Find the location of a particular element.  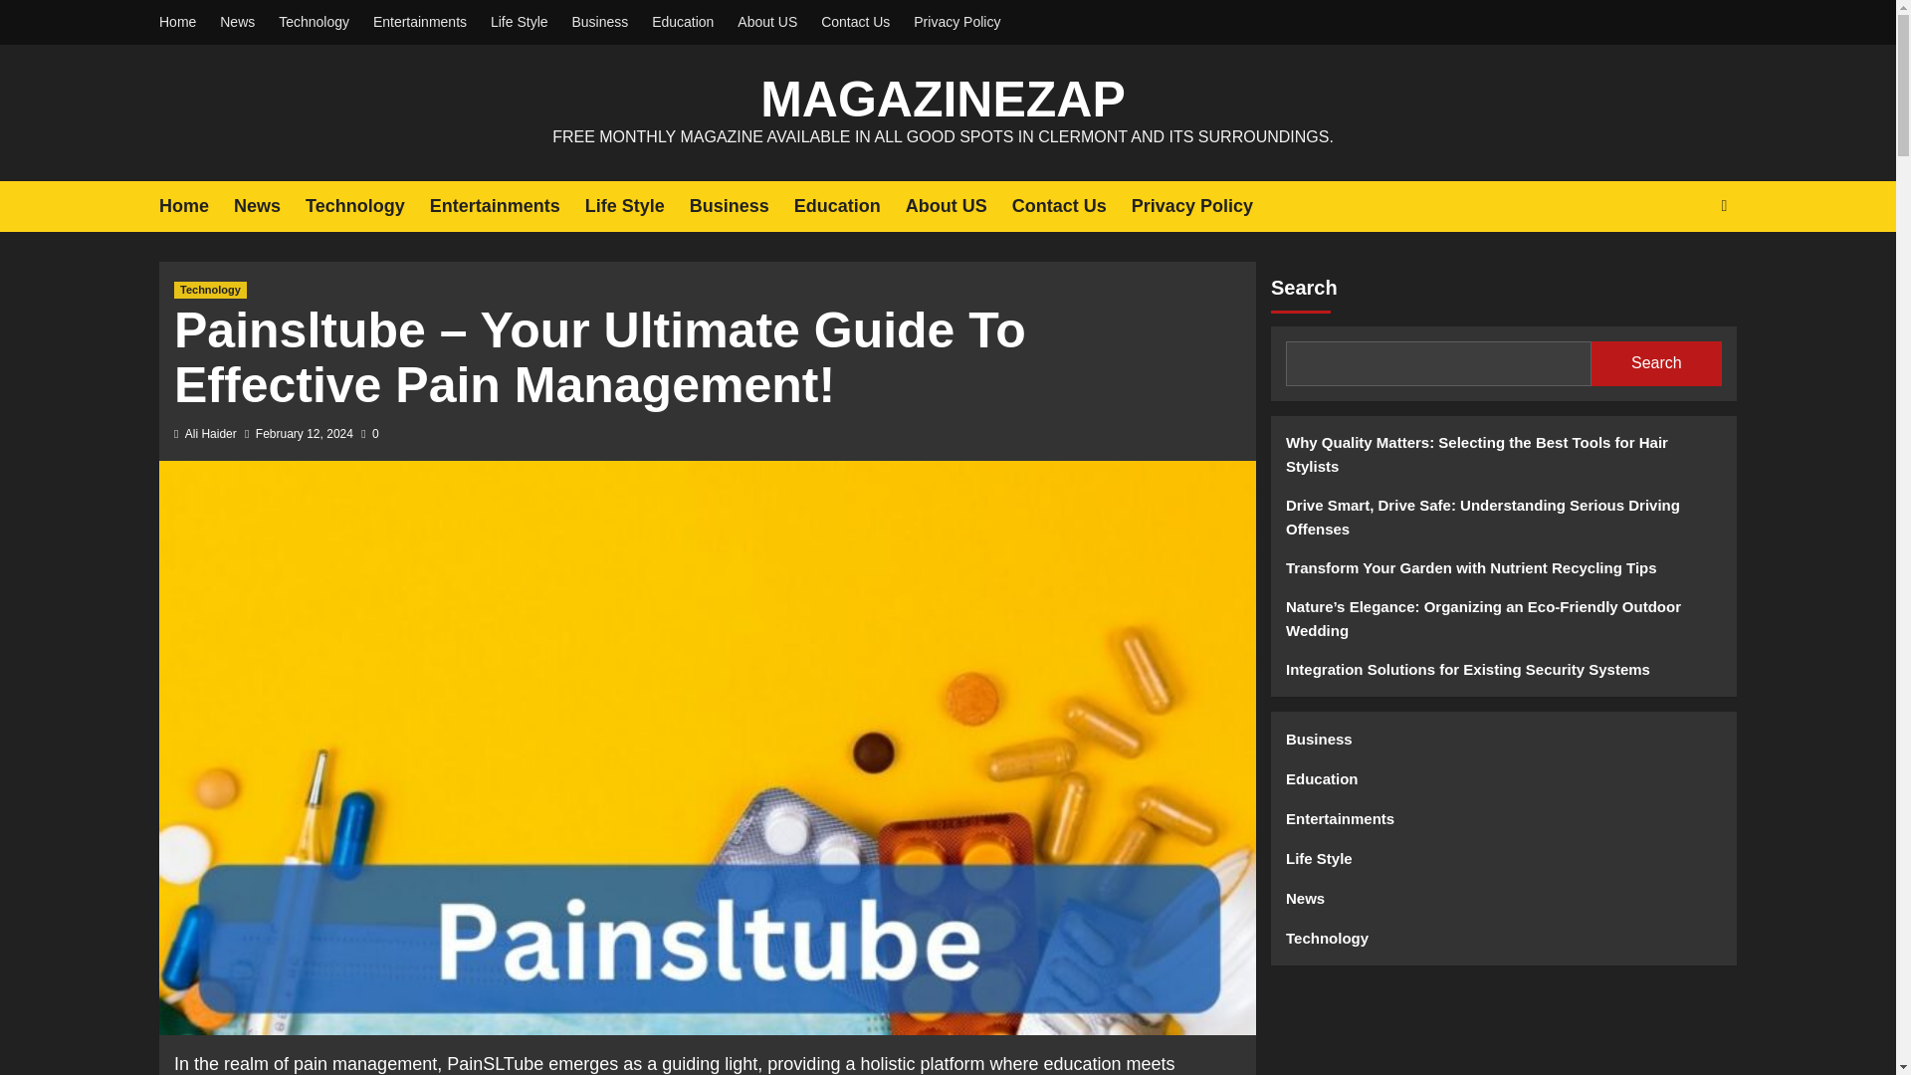

Technology is located at coordinates (209, 290).